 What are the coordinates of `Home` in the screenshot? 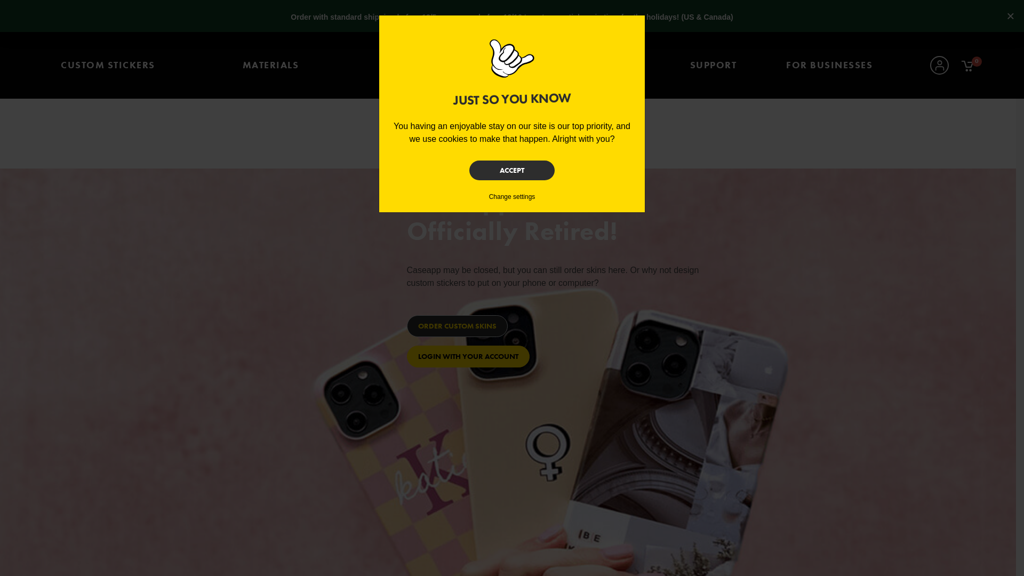 It's located at (512, 65).